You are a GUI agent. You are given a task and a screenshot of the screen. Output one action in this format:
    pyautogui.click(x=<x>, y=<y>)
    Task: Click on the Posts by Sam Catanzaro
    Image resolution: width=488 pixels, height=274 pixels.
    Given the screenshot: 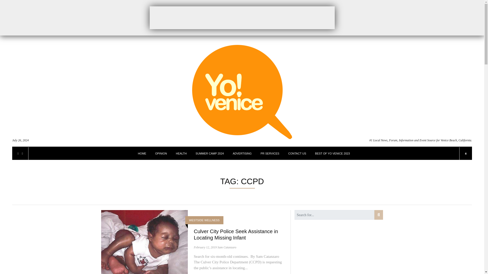 What is the action you would take?
    pyautogui.click(x=227, y=247)
    